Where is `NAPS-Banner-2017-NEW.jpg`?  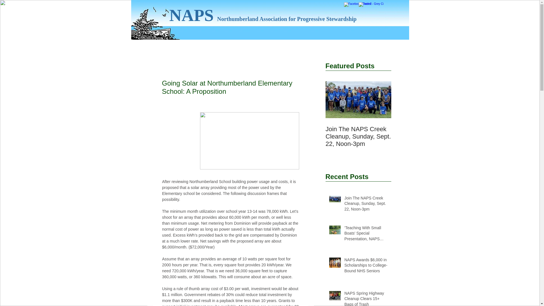 NAPS-Banner-2017-NEW.jpg is located at coordinates (270, 20).